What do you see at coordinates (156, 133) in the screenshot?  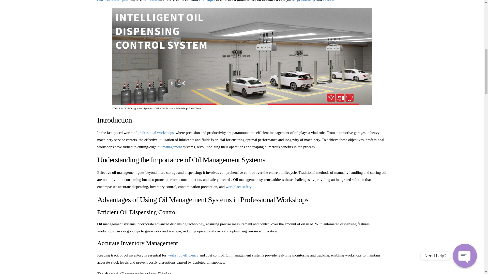 I see `View all posts in professional workshops` at bounding box center [156, 133].